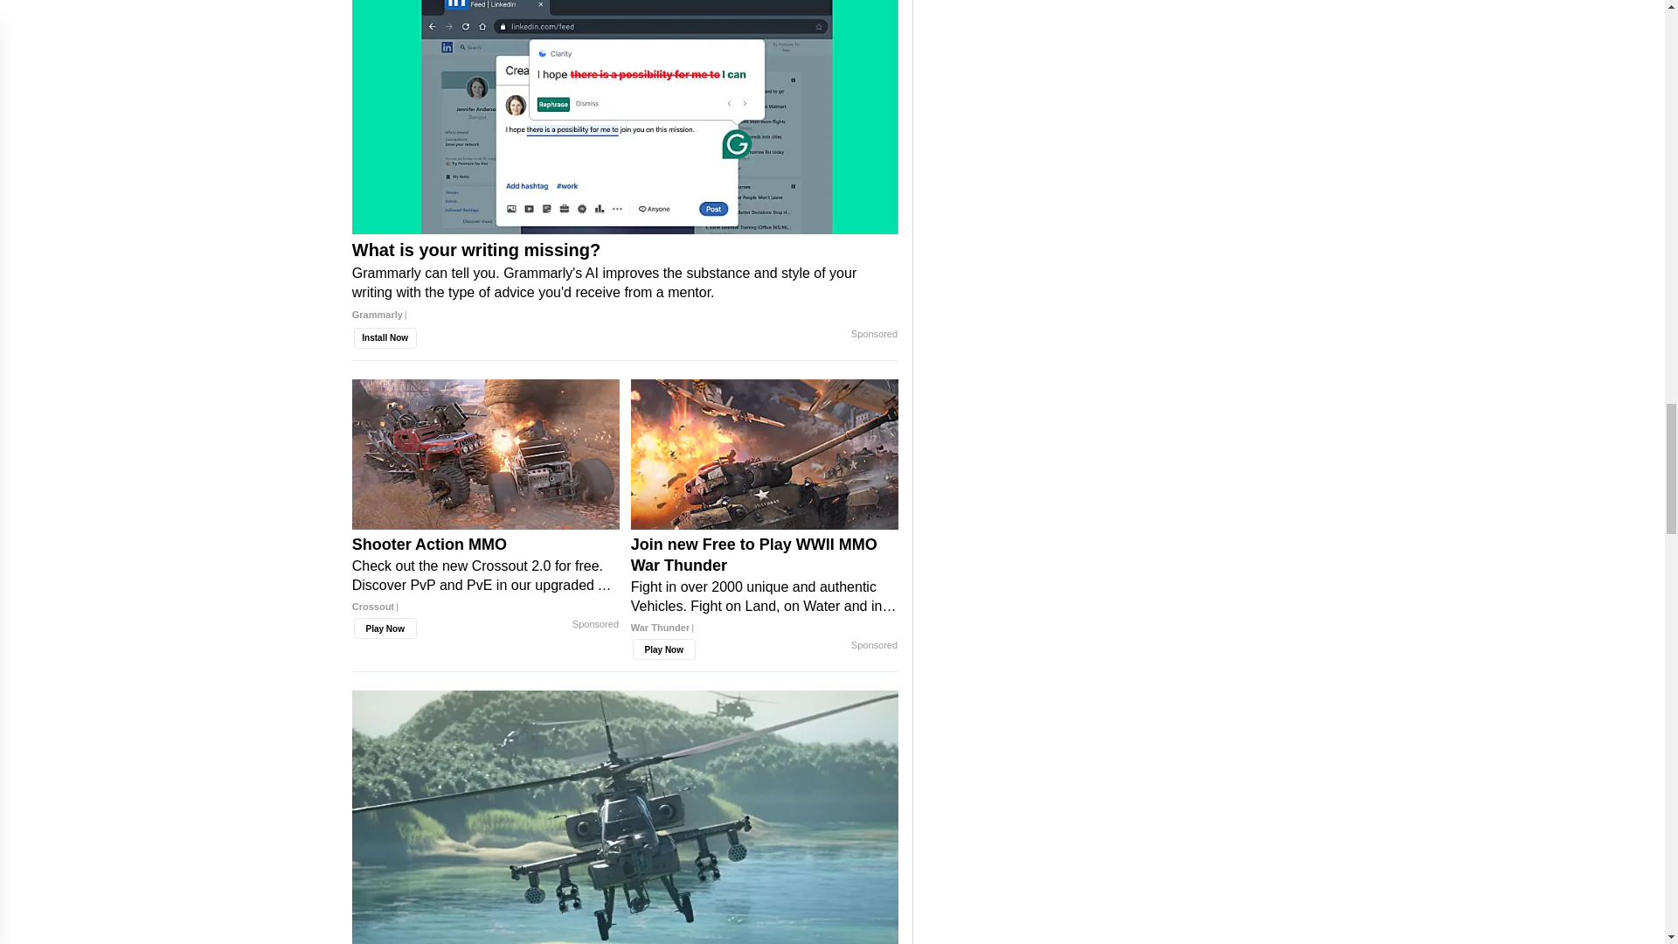 This screenshot has height=944, width=1678. What do you see at coordinates (625, 288) in the screenshot?
I see `What is your writing missing?` at bounding box center [625, 288].